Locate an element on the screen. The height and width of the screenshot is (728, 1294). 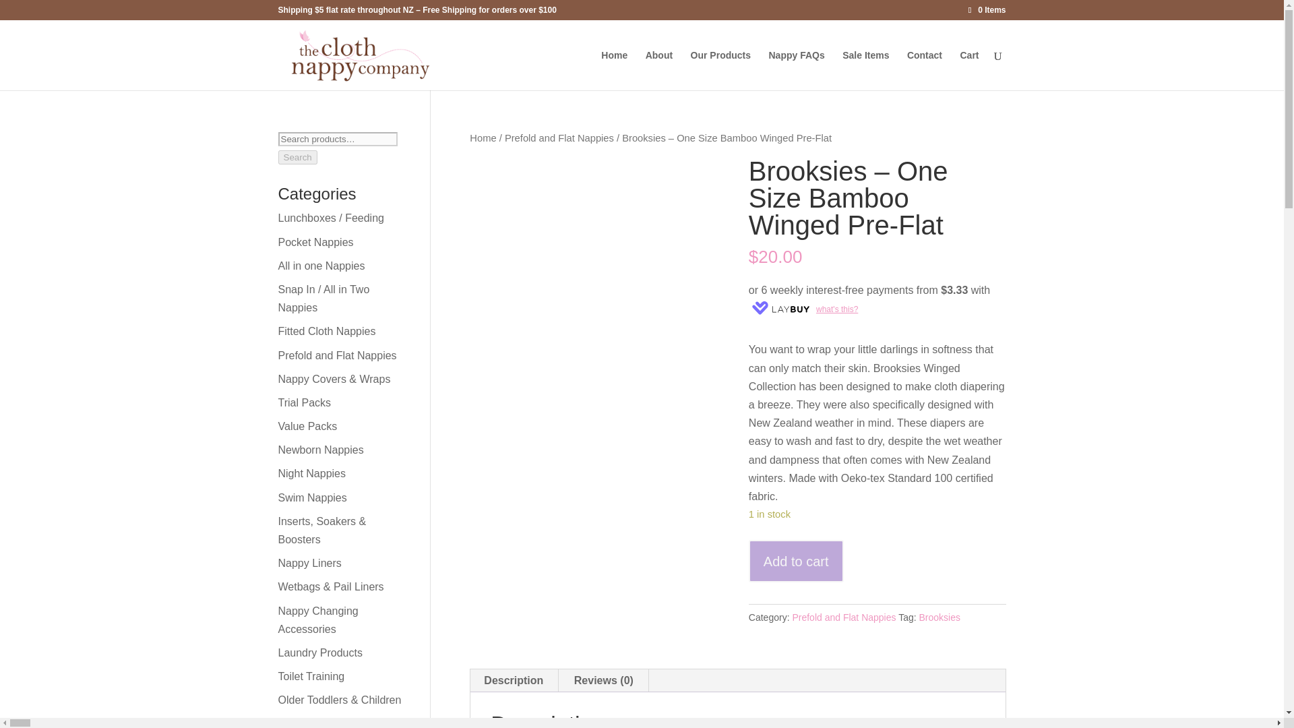
Opens a widget where you can chat to one of our agents is located at coordinates (1232, 694).